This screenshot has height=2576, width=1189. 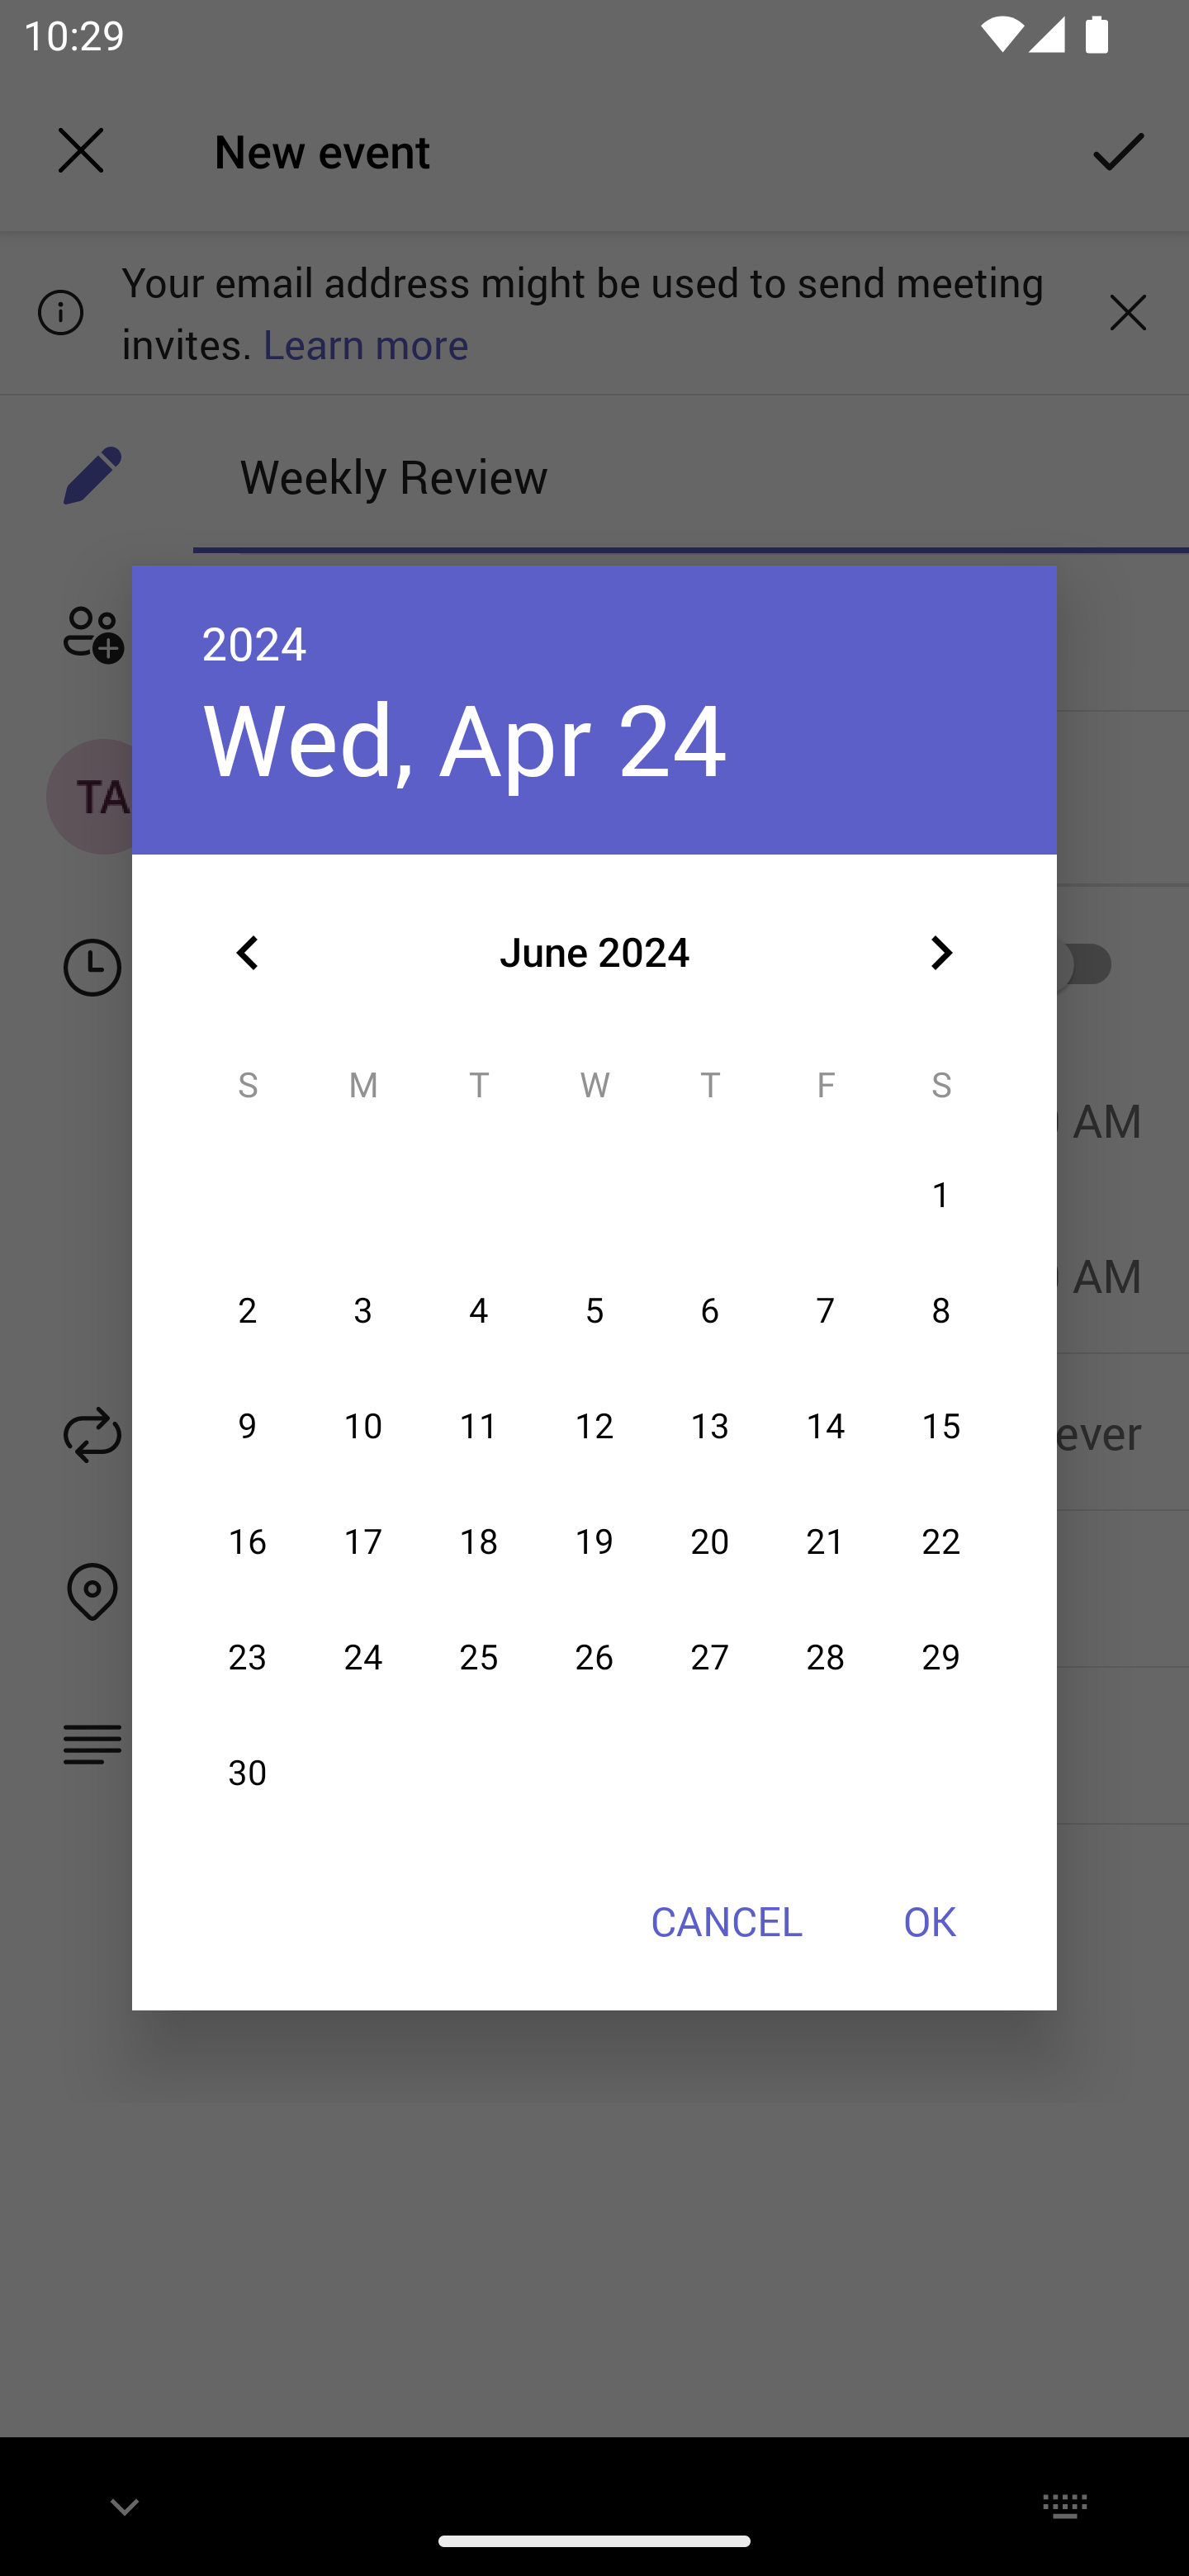 What do you see at coordinates (710, 1425) in the screenshot?
I see `13 13 June 2024` at bounding box center [710, 1425].